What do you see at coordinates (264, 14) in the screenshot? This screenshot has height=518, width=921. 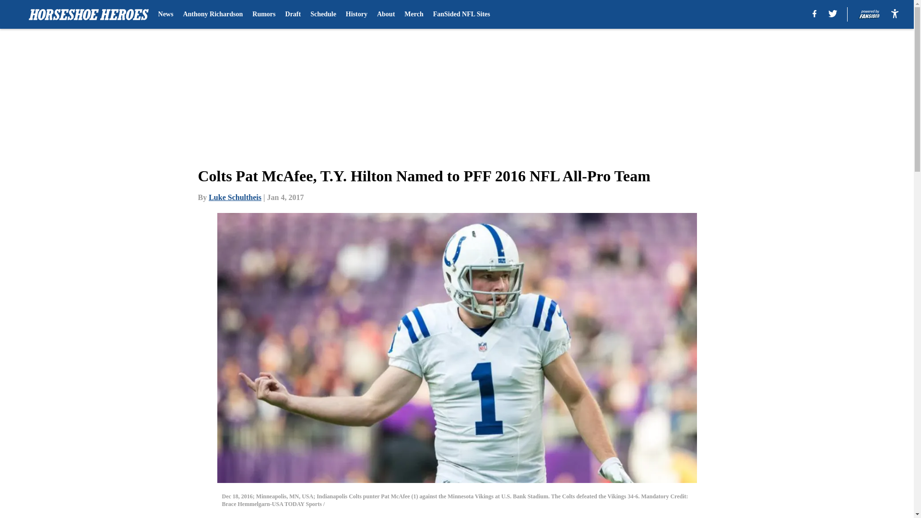 I see `Rumors` at bounding box center [264, 14].